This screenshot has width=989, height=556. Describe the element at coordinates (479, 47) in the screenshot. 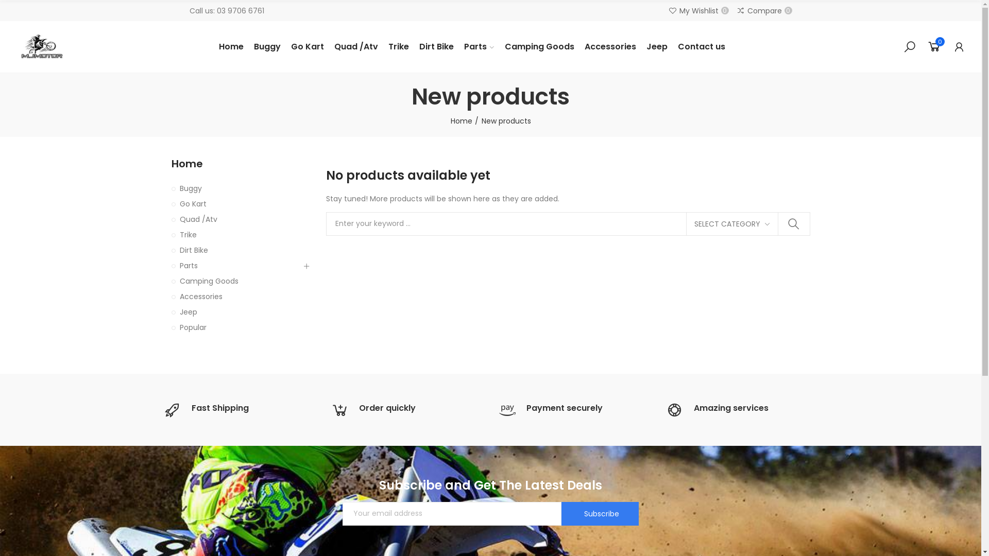

I see `Parts` at that location.